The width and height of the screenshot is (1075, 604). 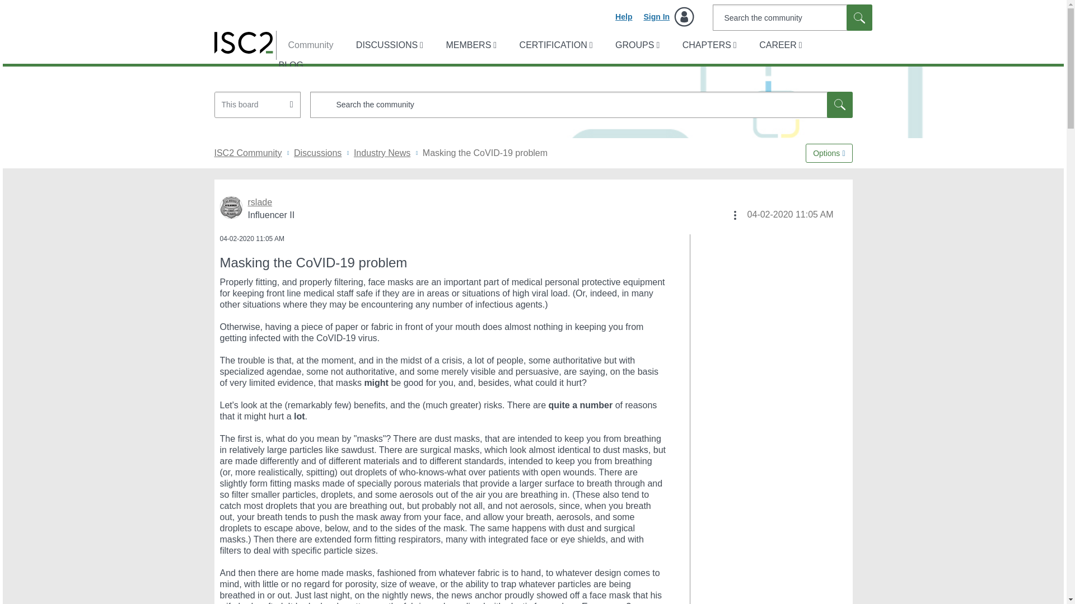 I want to click on Search, so click(x=839, y=105).